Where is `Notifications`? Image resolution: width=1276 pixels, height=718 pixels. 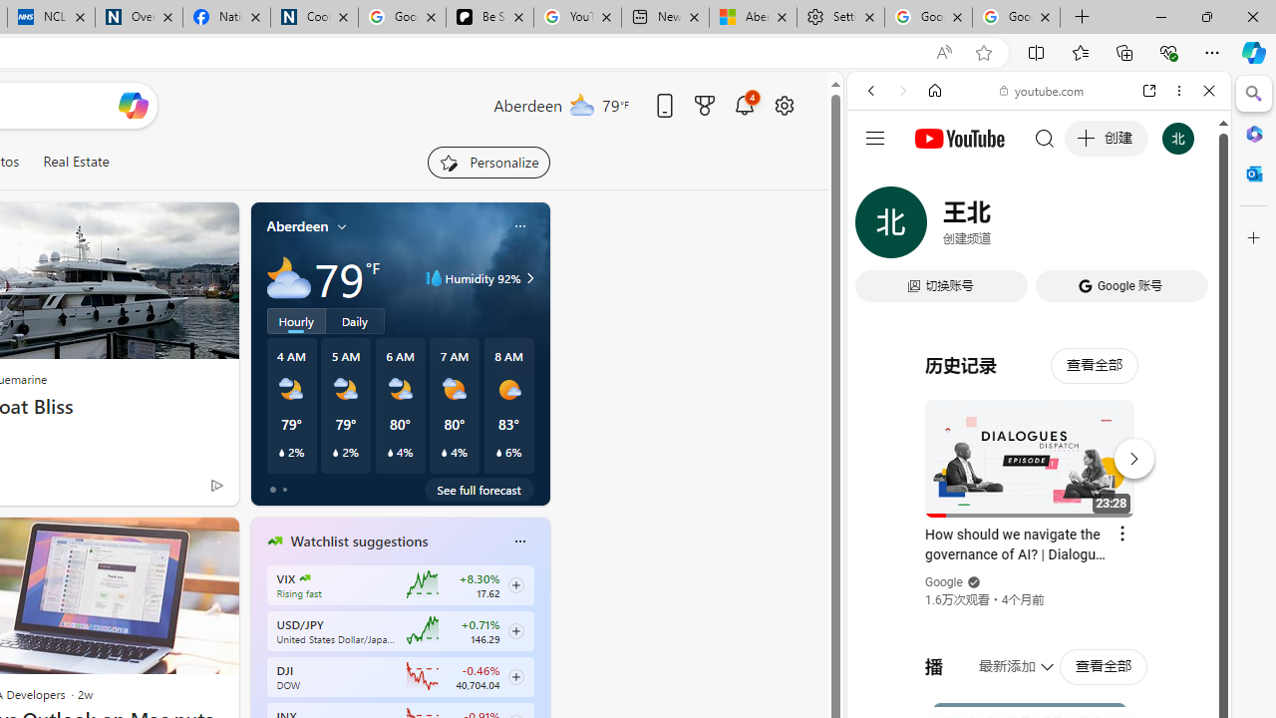
Notifications is located at coordinates (744, 105).